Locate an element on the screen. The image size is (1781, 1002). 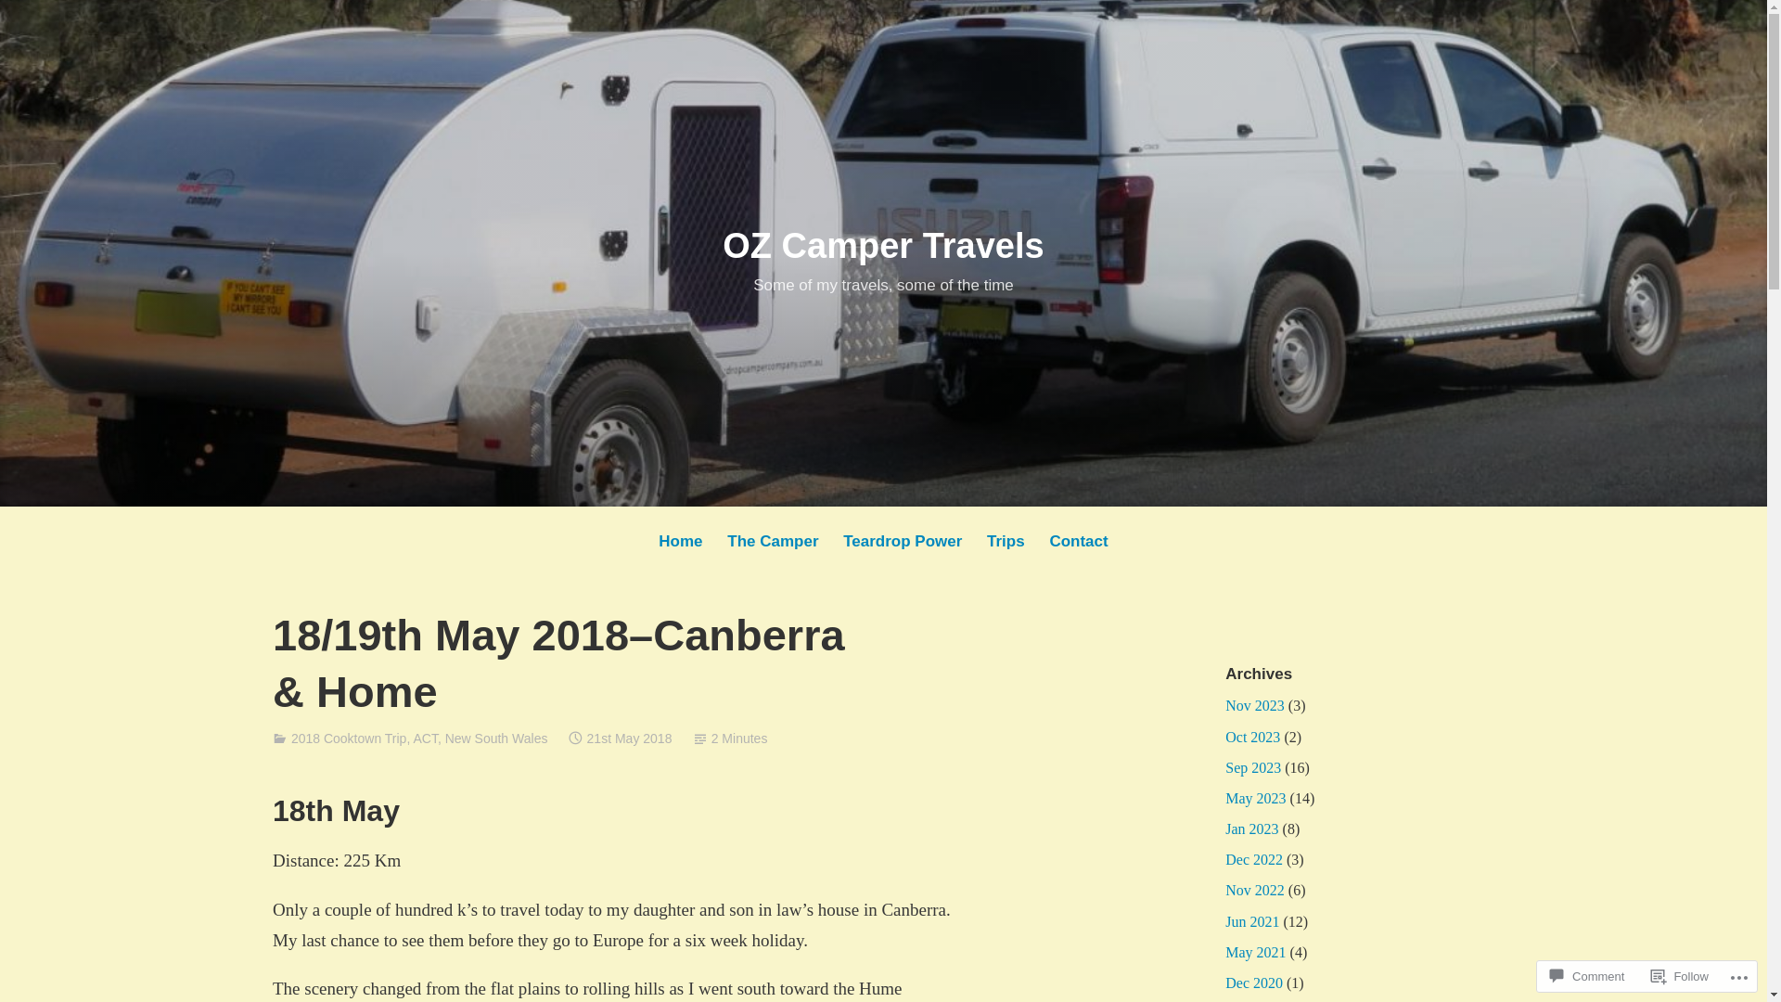
The Camper is located at coordinates (774, 542).